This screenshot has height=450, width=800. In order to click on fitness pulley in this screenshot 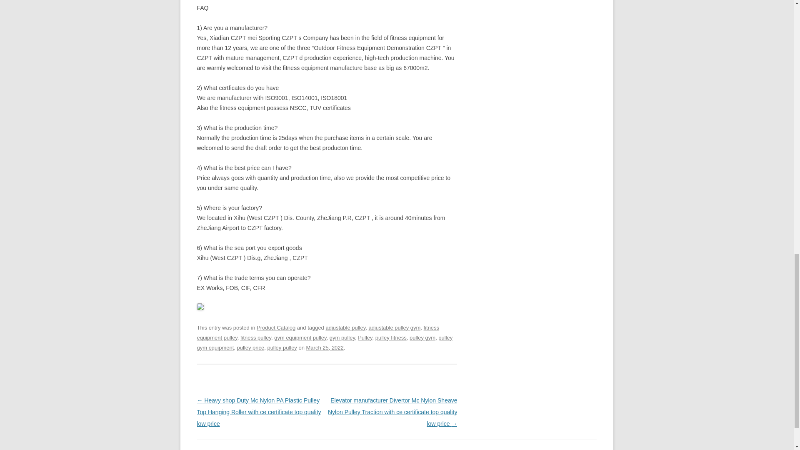, I will do `click(256, 337)`.